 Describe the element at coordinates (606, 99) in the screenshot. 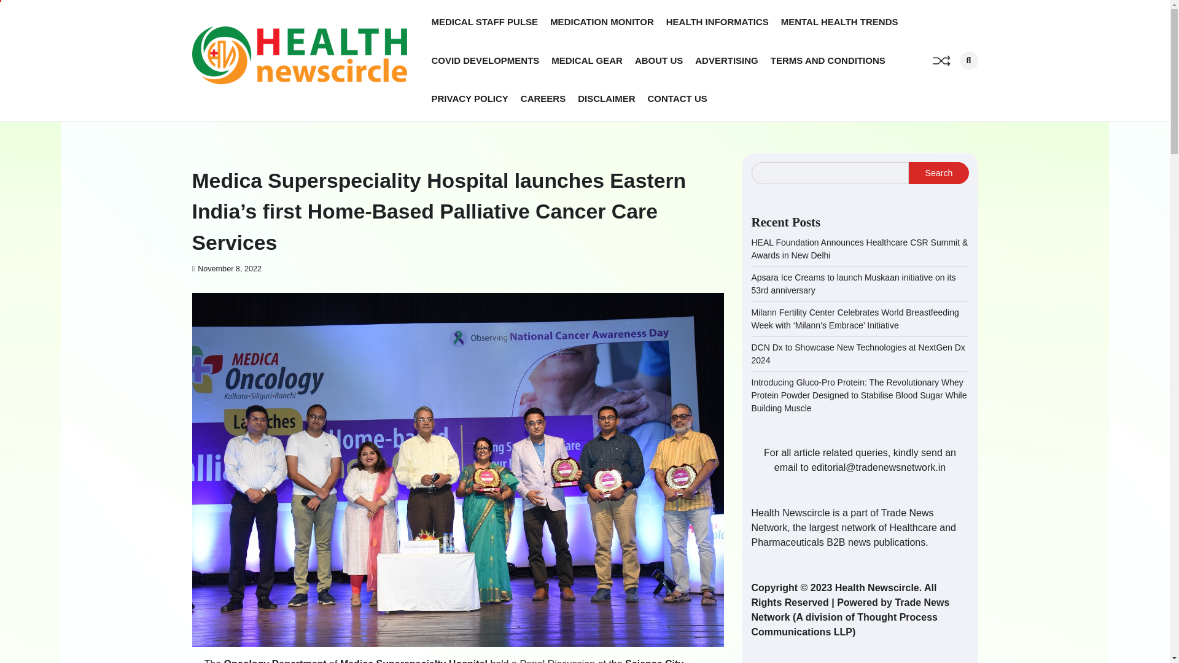

I see `DISCLAIMER` at that location.